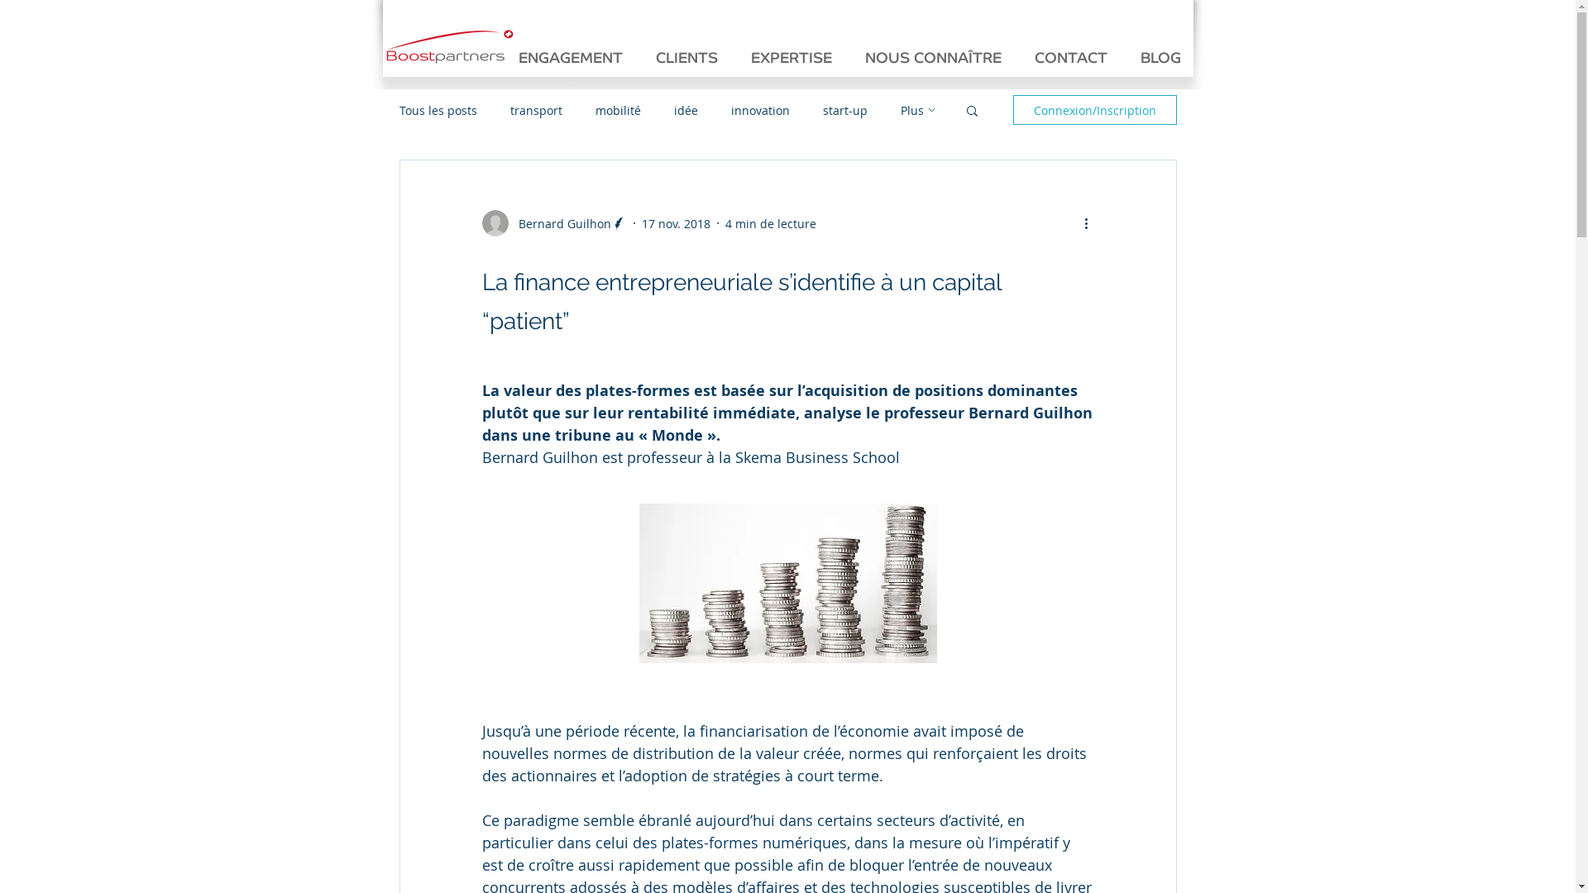 Image resolution: width=1588 pixels, height=893 pixels. Describe the element at coordinates (1094, 110) in the screenshot. I see `Connexion/Inscription` at that location.